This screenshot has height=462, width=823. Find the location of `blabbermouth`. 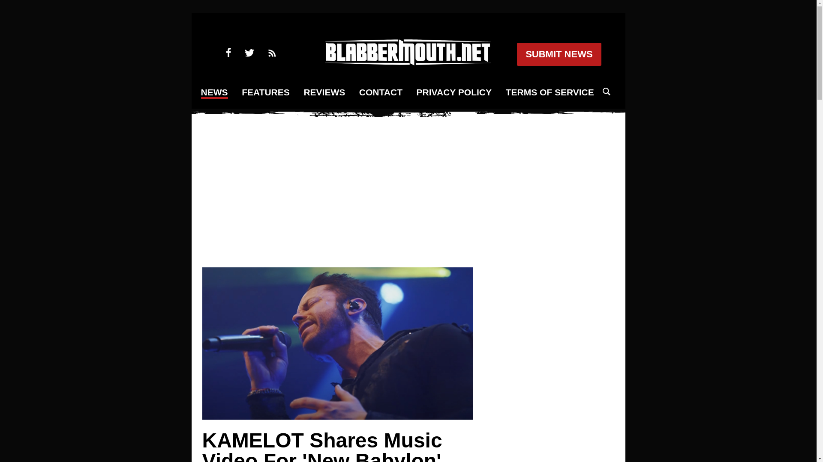

blabbermouth is located at coordinates (408, 62).